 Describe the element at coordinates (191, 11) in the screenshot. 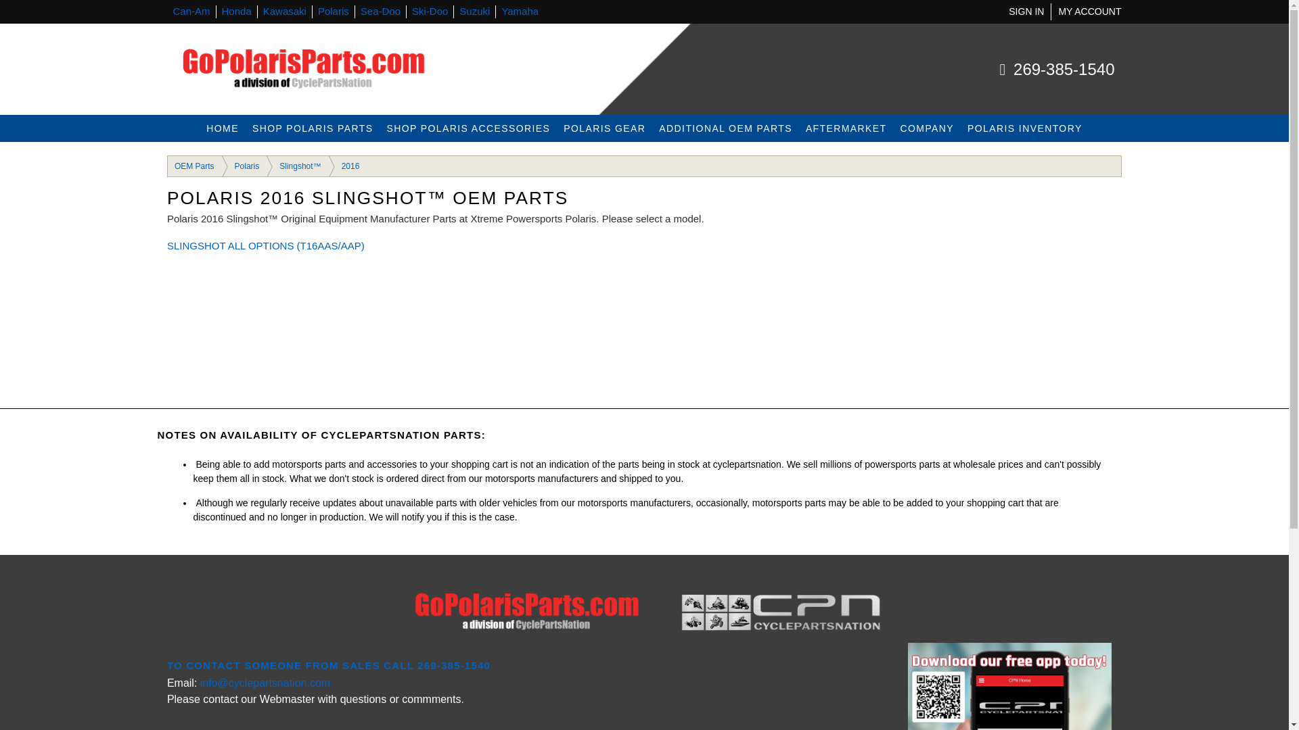

I see `Can-Am` at that location.